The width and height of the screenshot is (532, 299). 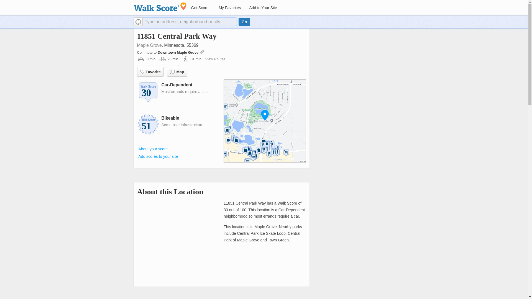 What do you see at coordinates (200, 8) in the screenshot?
I see `Get Scores` at bounding box center [200, 8].